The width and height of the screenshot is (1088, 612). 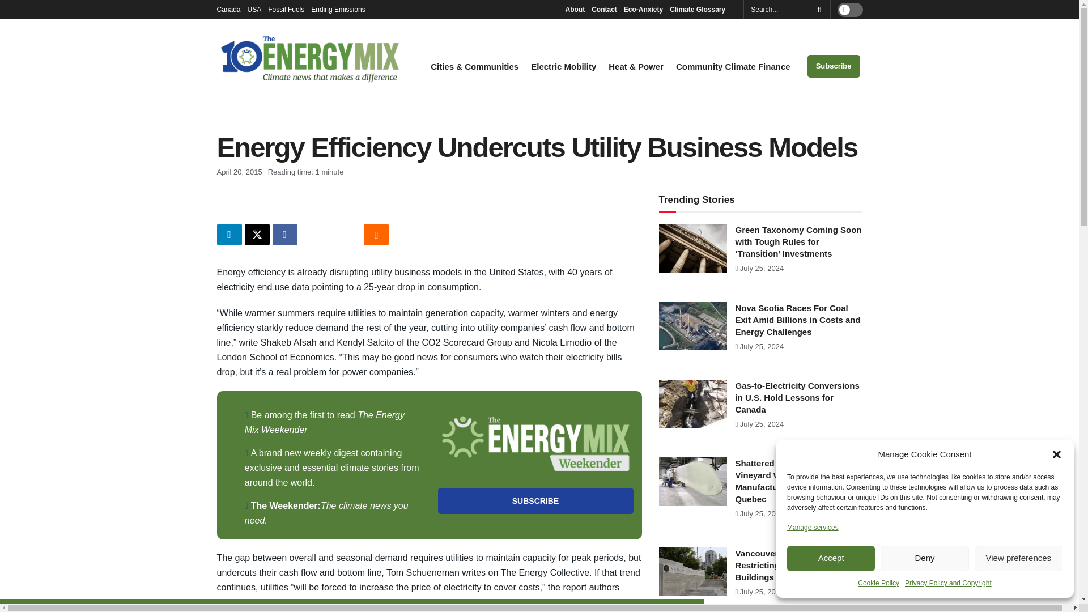 What do you see at coordinates (535, 443) in the screenshot?
I see `TEM-WeekenderLight` at bounding box center [535, 443].